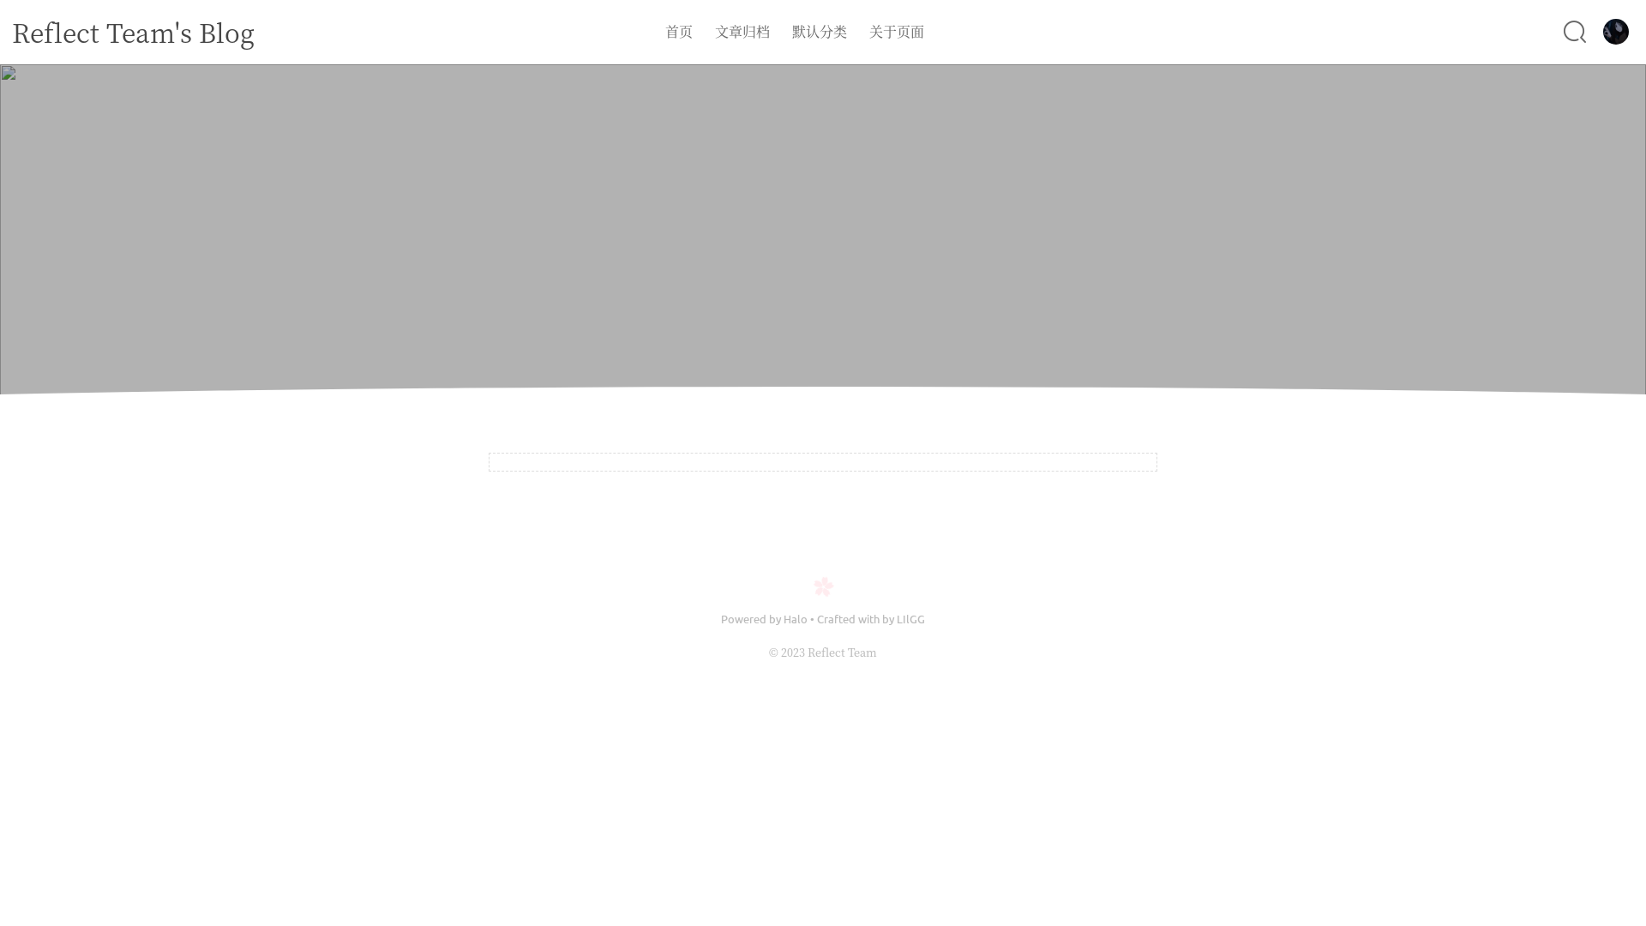 This screenshot has width=1646, height=926. Describe the element at coordinates (796, 619) in the screenshot. I see `Halo` at that location.